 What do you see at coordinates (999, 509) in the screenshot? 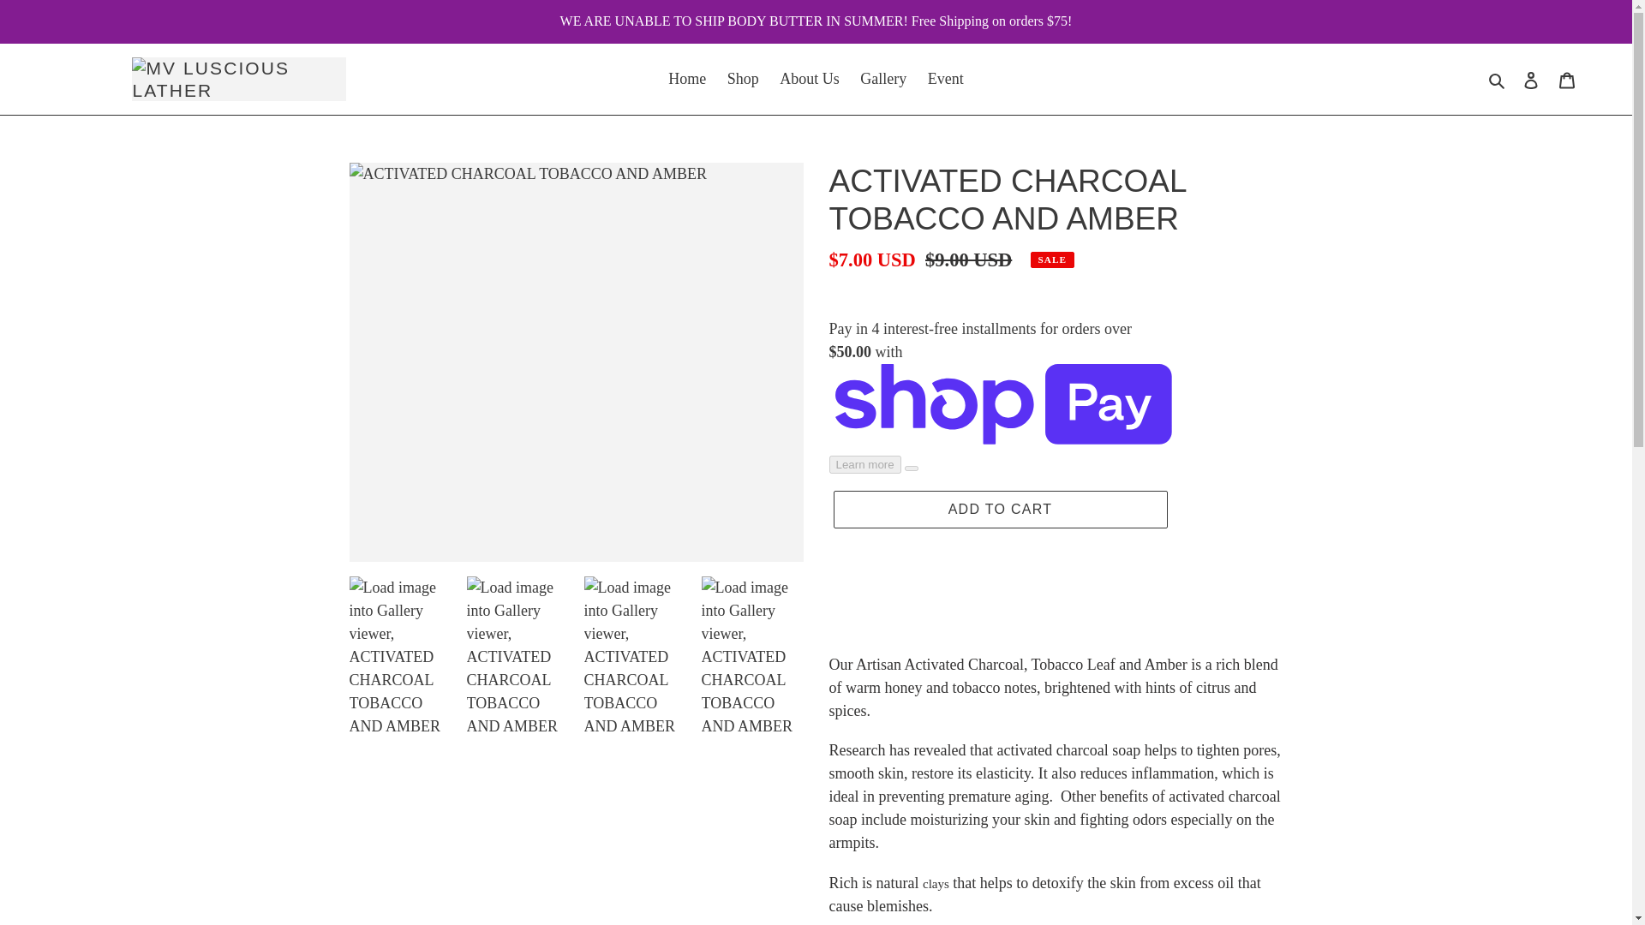
I see `ADD TO CART` at bounding box center [999, 509].